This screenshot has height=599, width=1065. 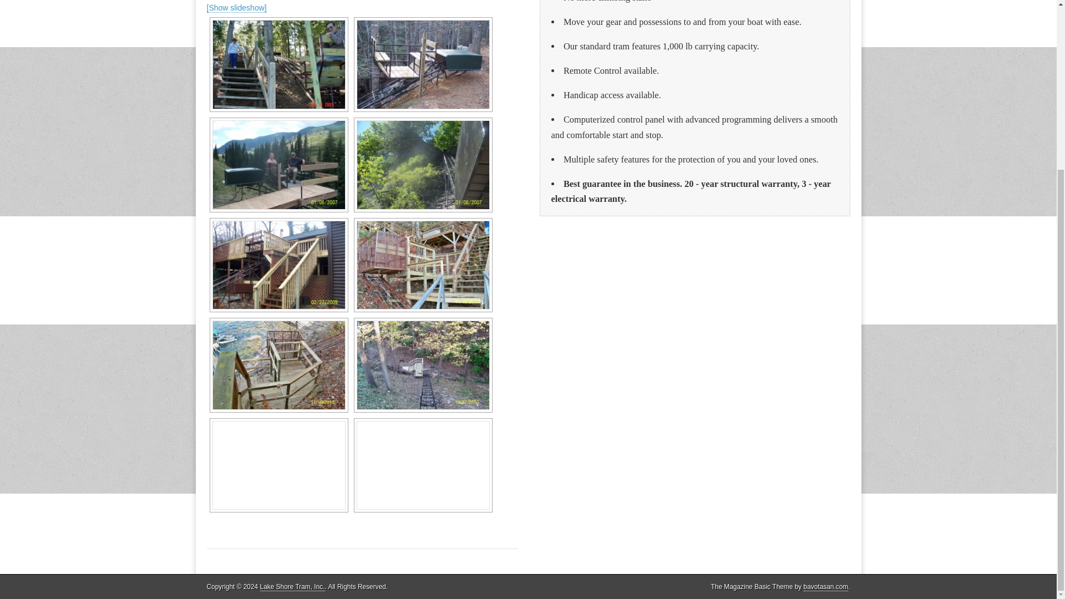 What do you see at coordinates (422, 165) in the screenshot?
I see `062` at bounding box center [422, 165].